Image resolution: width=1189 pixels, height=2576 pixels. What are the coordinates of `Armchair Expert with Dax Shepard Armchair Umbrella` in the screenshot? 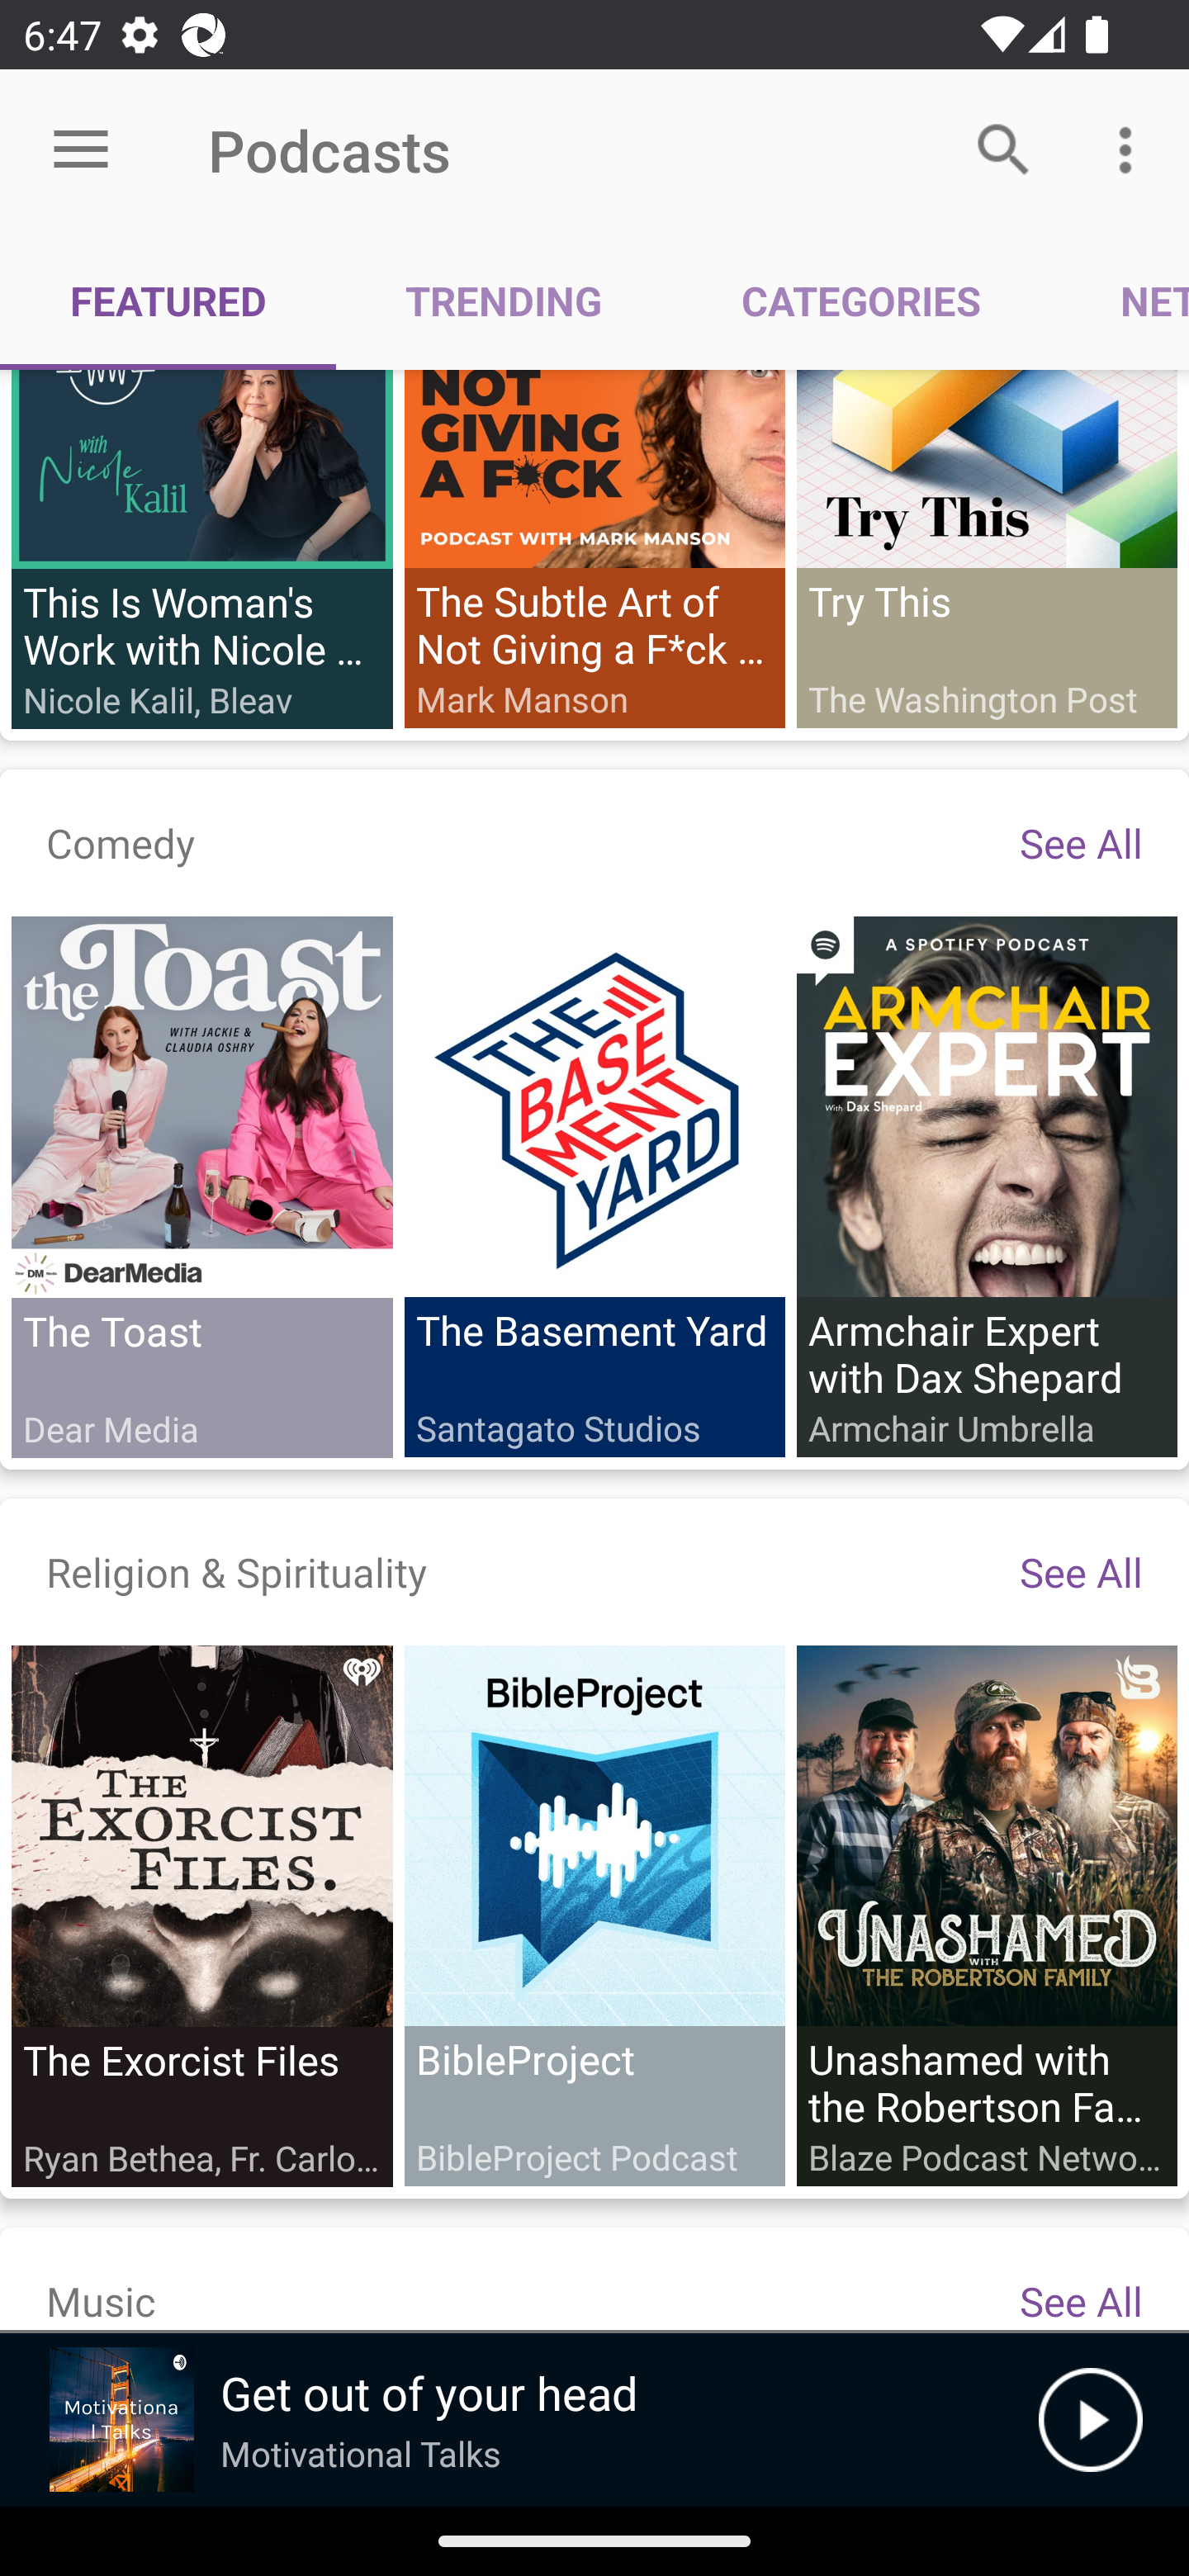 It's located at (986, 1187).